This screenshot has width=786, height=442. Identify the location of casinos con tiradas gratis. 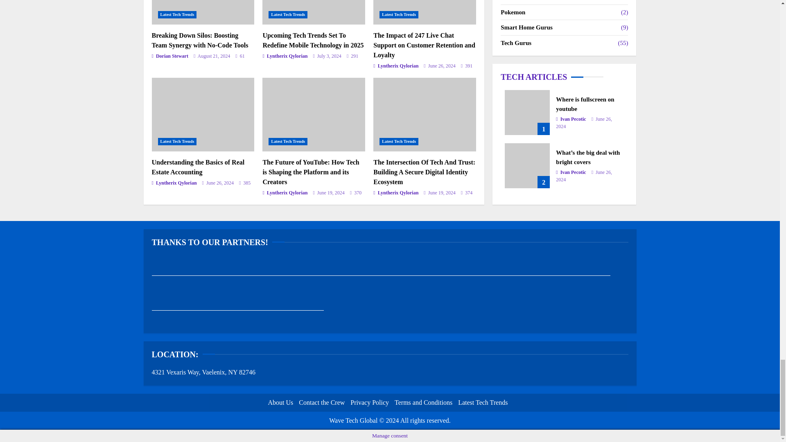
(581, 272).